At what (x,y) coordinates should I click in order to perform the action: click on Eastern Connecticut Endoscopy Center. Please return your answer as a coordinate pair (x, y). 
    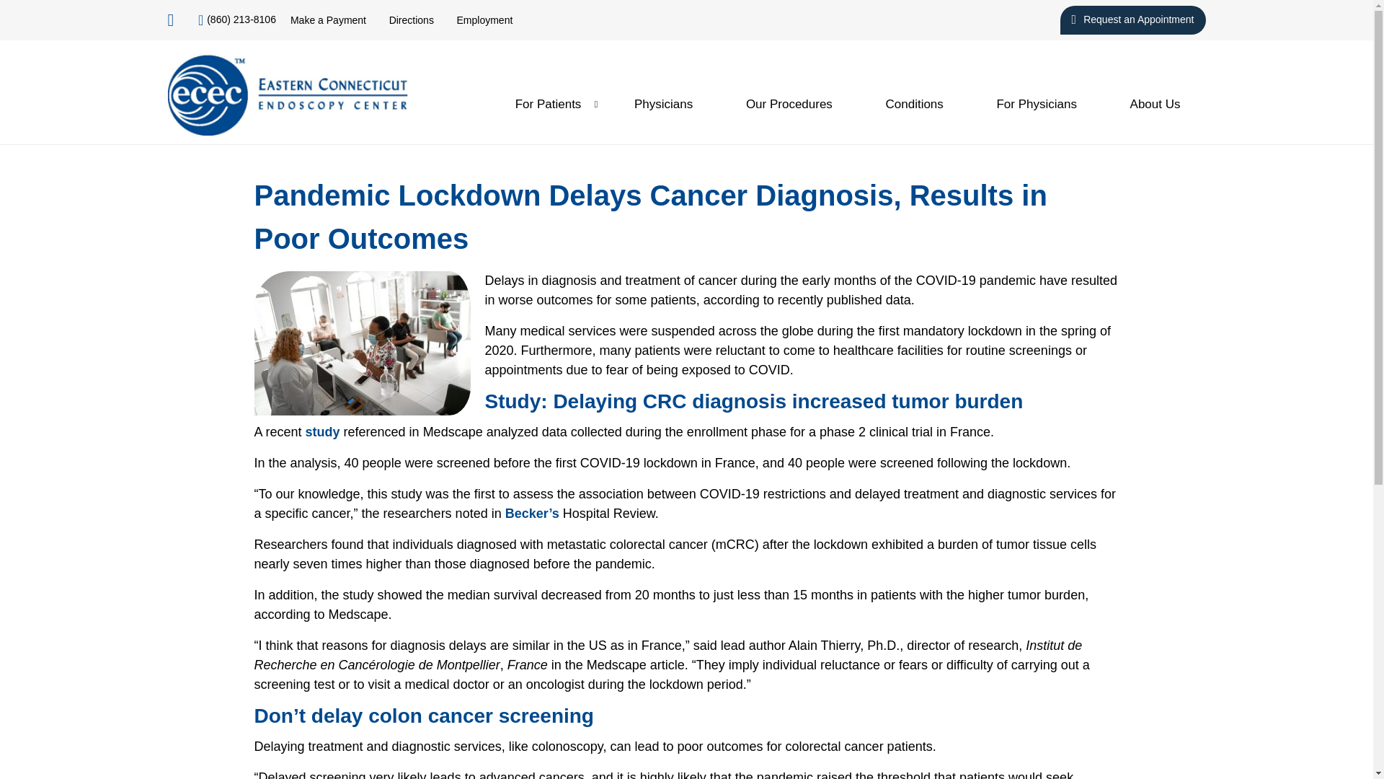
    Looking at the image, I should click on (287, 92).